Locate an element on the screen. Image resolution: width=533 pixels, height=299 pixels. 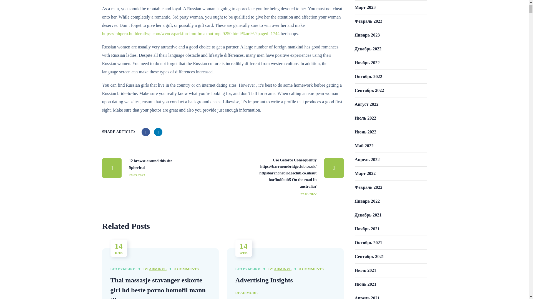
Leave a reply is located at coordinates (311, 269).